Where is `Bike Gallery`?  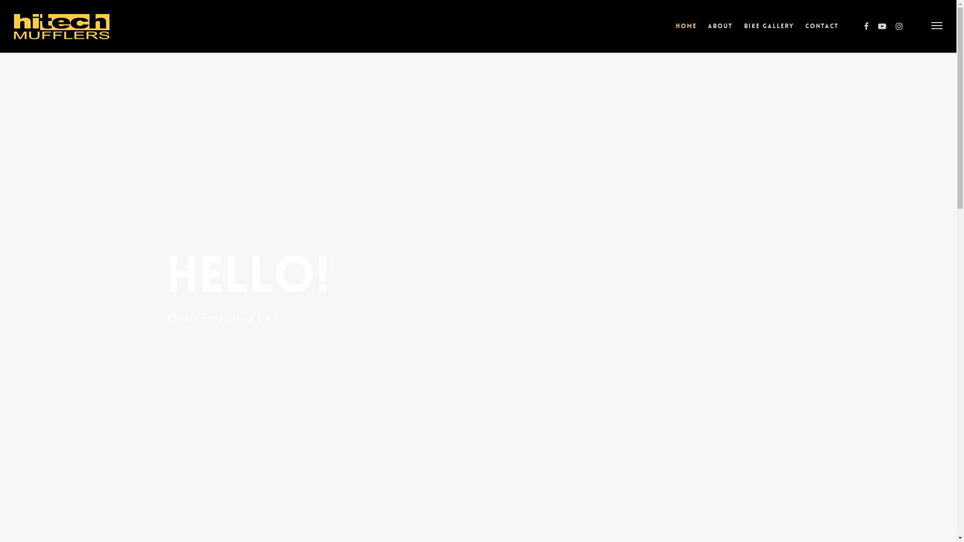
Bike Gallery is located at coordinates (769, 33).